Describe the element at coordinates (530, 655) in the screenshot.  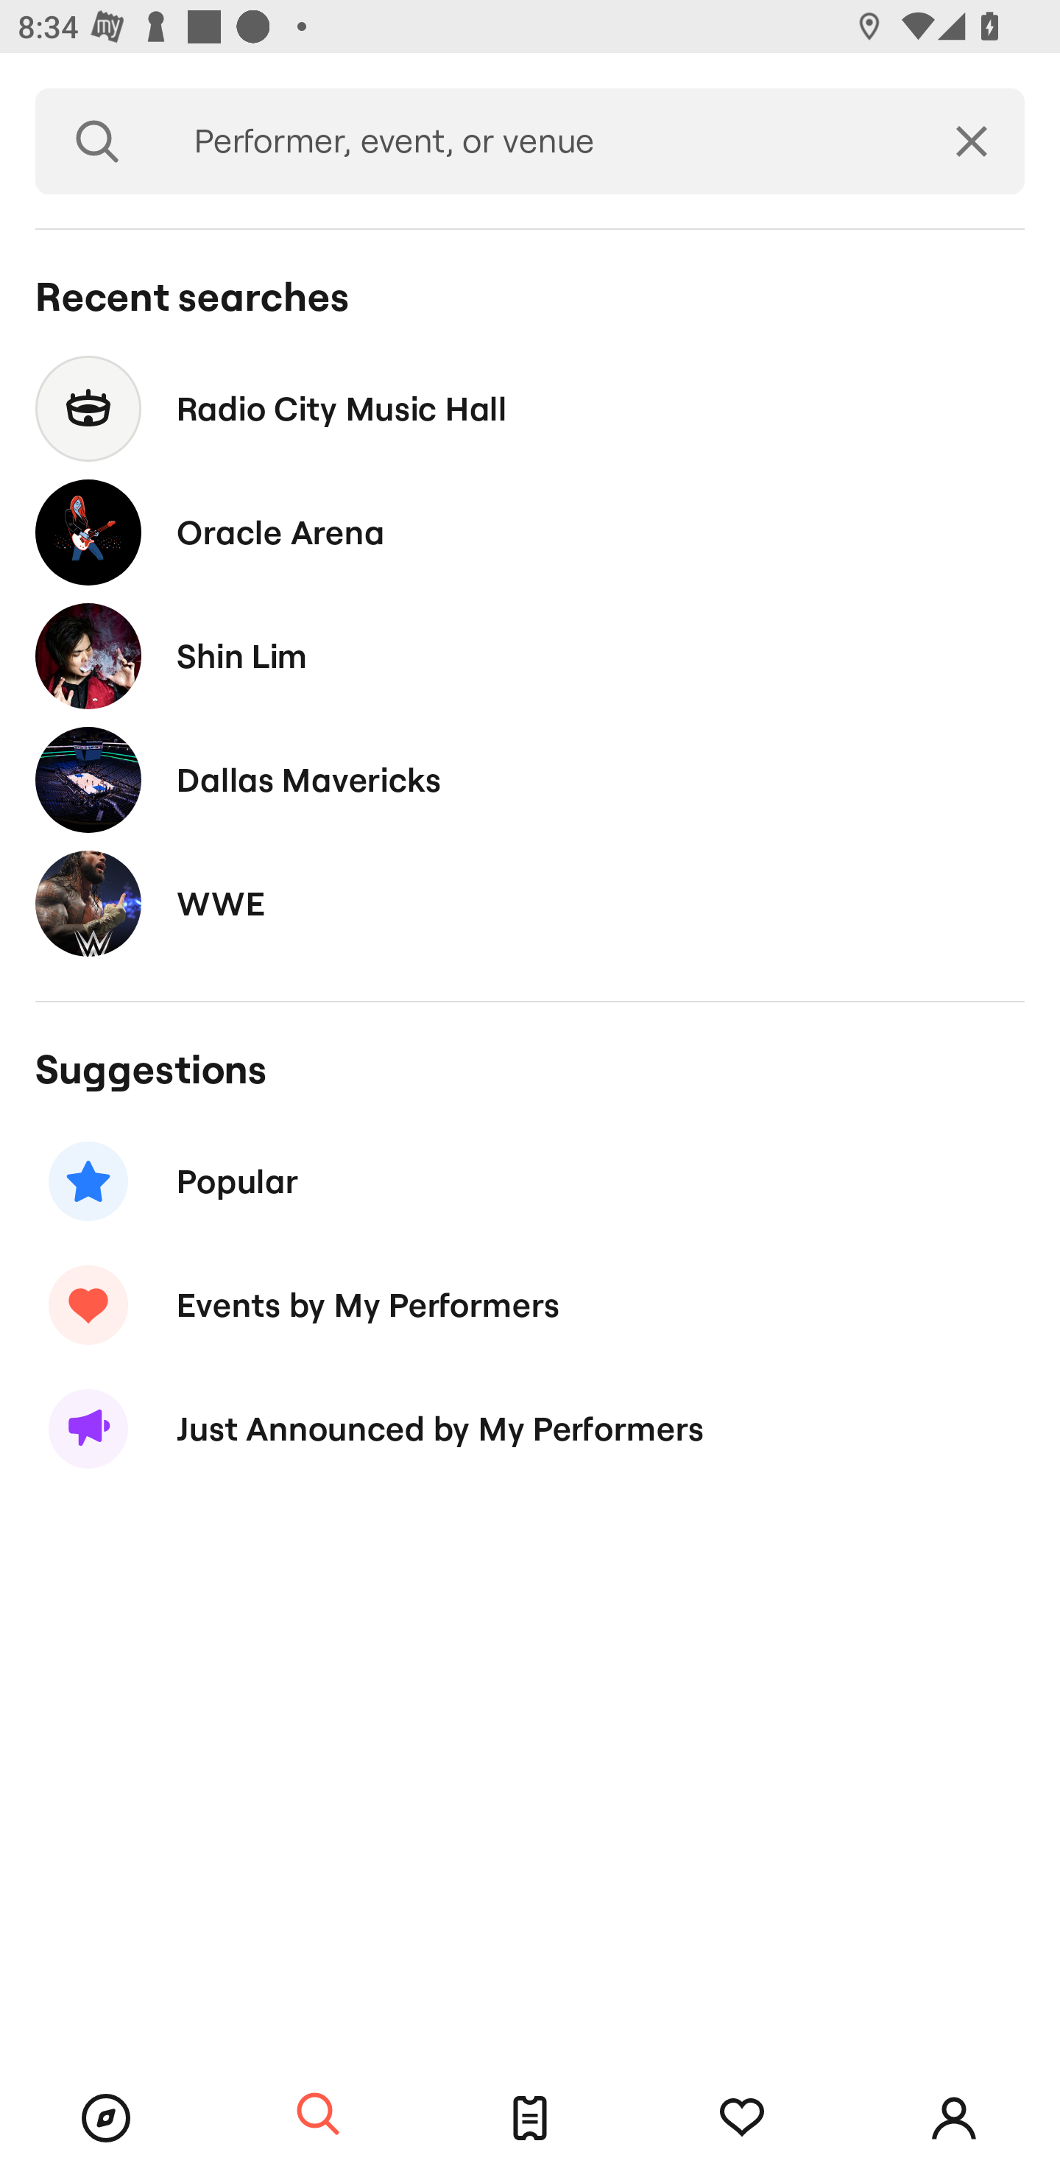
I see `Shin Lim` at that location.